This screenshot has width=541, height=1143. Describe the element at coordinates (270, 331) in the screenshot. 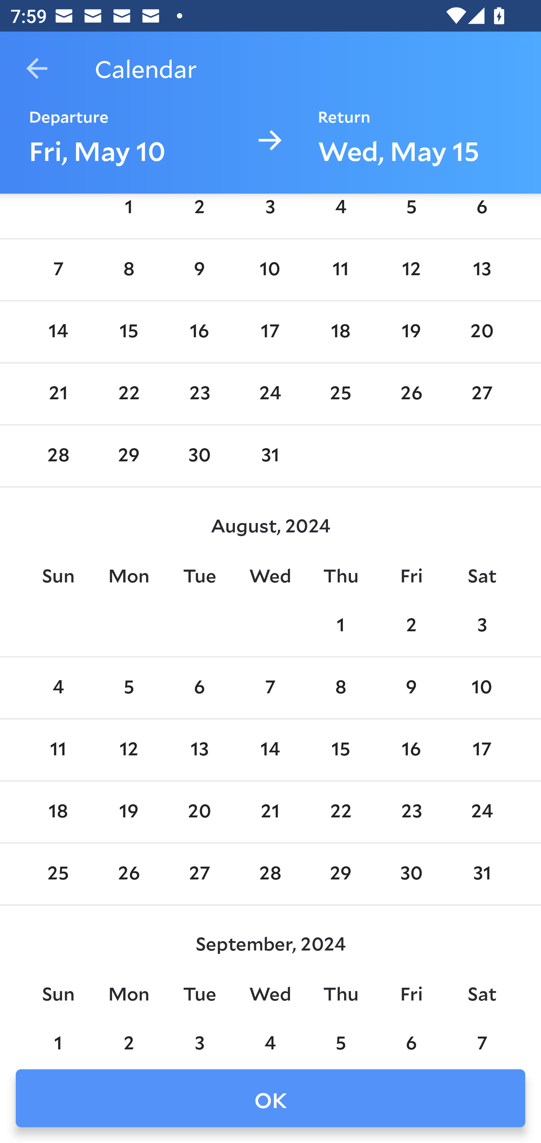

I see `17` at that location.